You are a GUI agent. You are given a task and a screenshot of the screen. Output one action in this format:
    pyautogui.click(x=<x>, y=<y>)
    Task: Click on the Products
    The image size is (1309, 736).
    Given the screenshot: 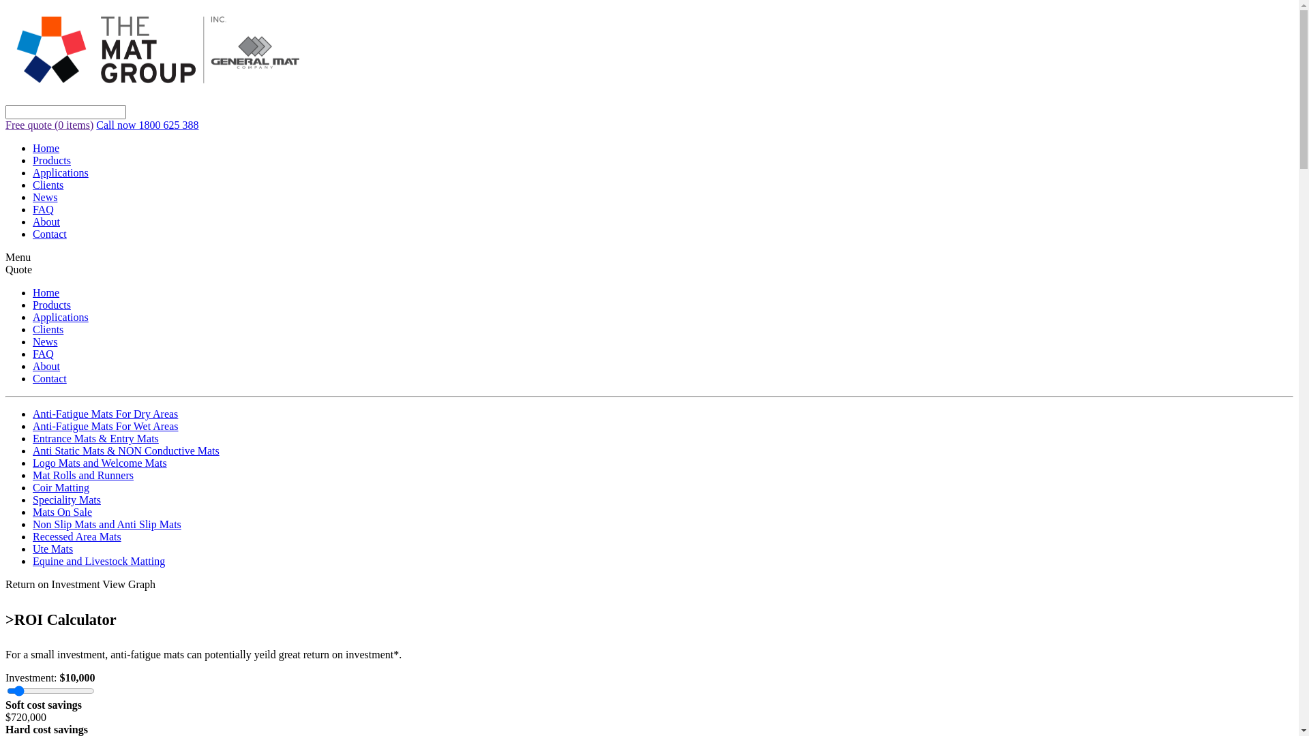 What is the action you would take?
    pyautogui.click(x=52, y=305)
    